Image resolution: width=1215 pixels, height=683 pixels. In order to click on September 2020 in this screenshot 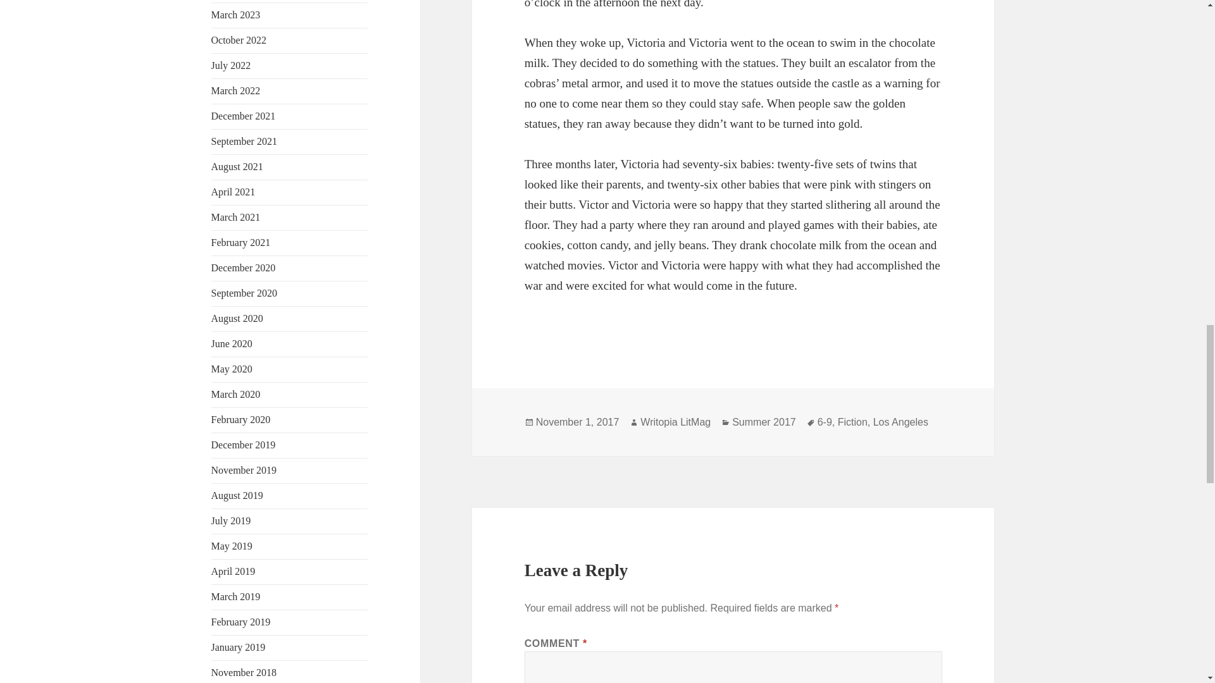, I will do `click(244, 292)`.